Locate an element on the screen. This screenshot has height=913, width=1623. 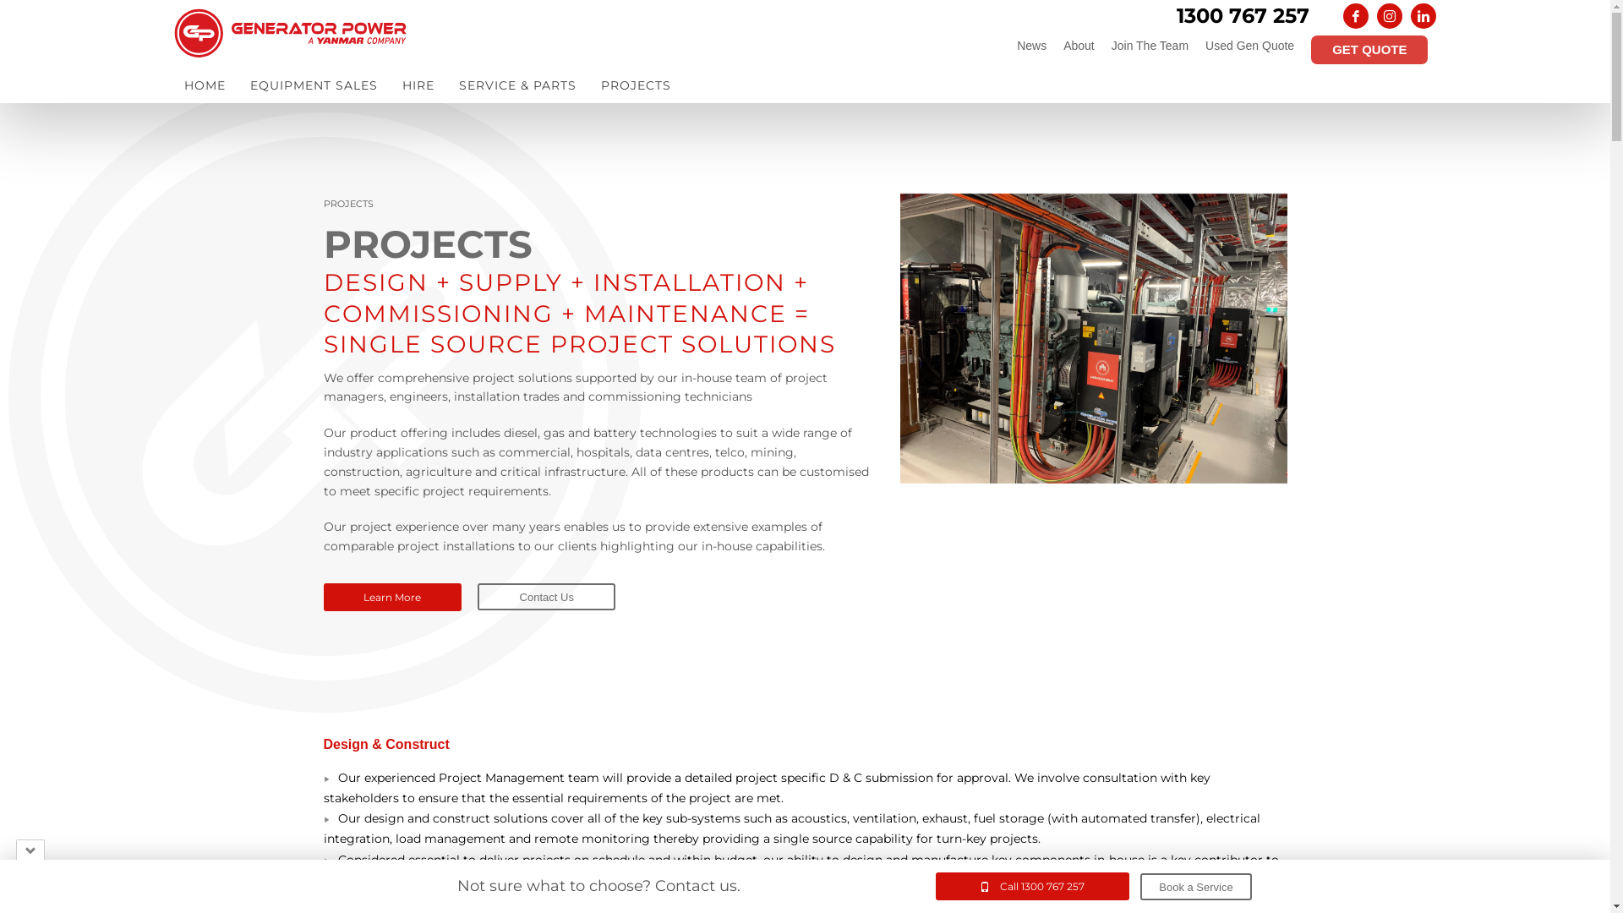
IMG-8140 is located at coordinates (1094, 338).